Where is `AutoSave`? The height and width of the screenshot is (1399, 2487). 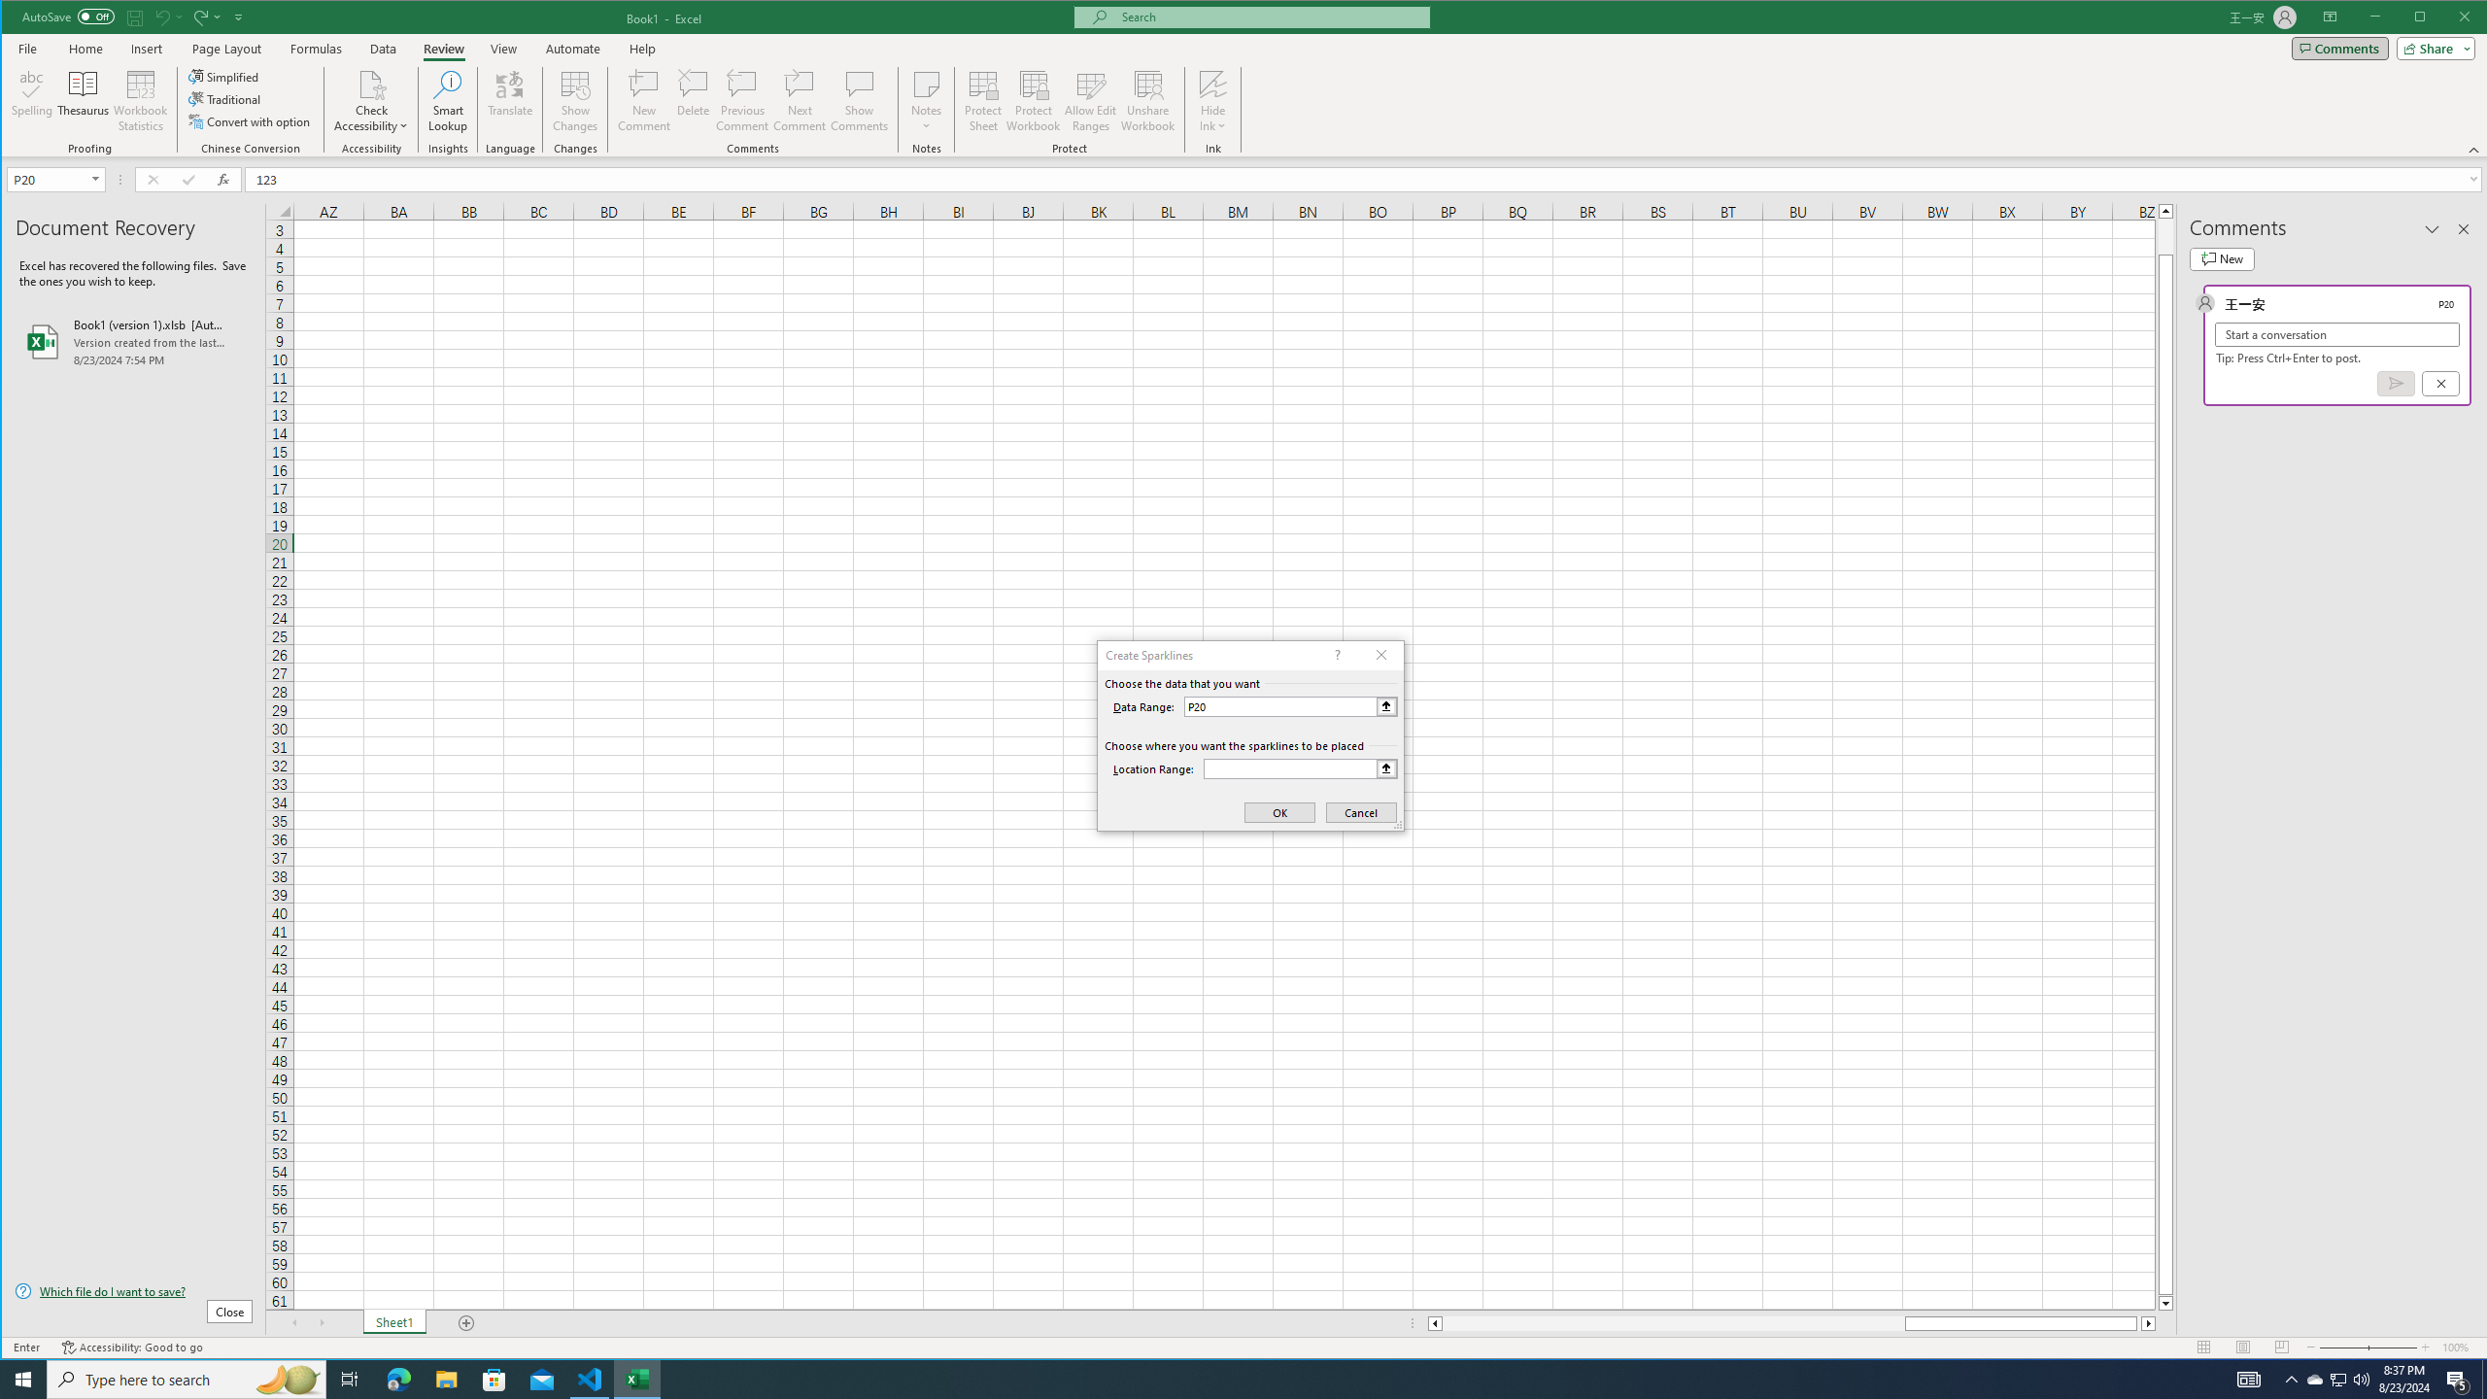
AutoSave is located at coordinates (68, 16).